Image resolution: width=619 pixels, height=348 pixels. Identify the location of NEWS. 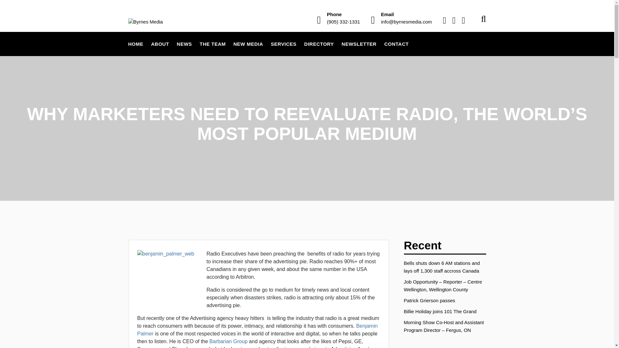
(184, 44).